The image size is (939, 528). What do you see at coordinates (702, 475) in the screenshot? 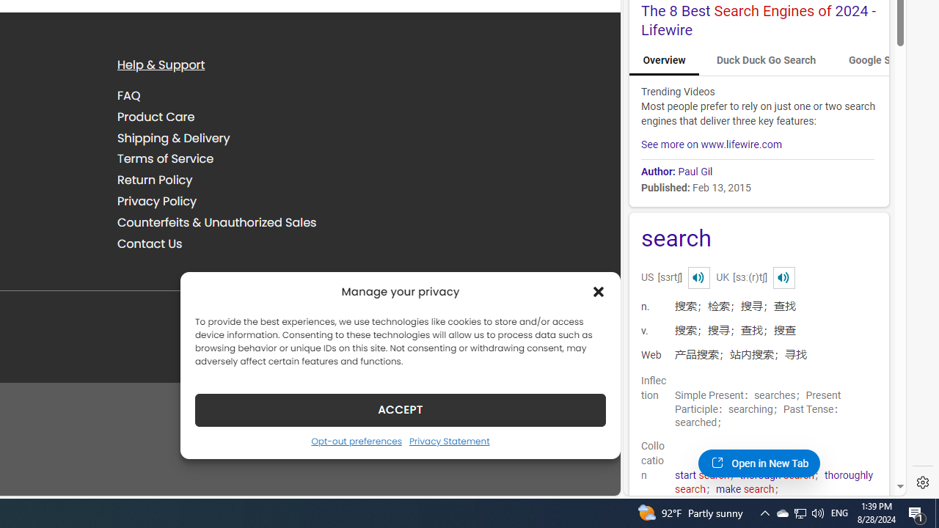
I see `start search` at bounding box center [702, 475].